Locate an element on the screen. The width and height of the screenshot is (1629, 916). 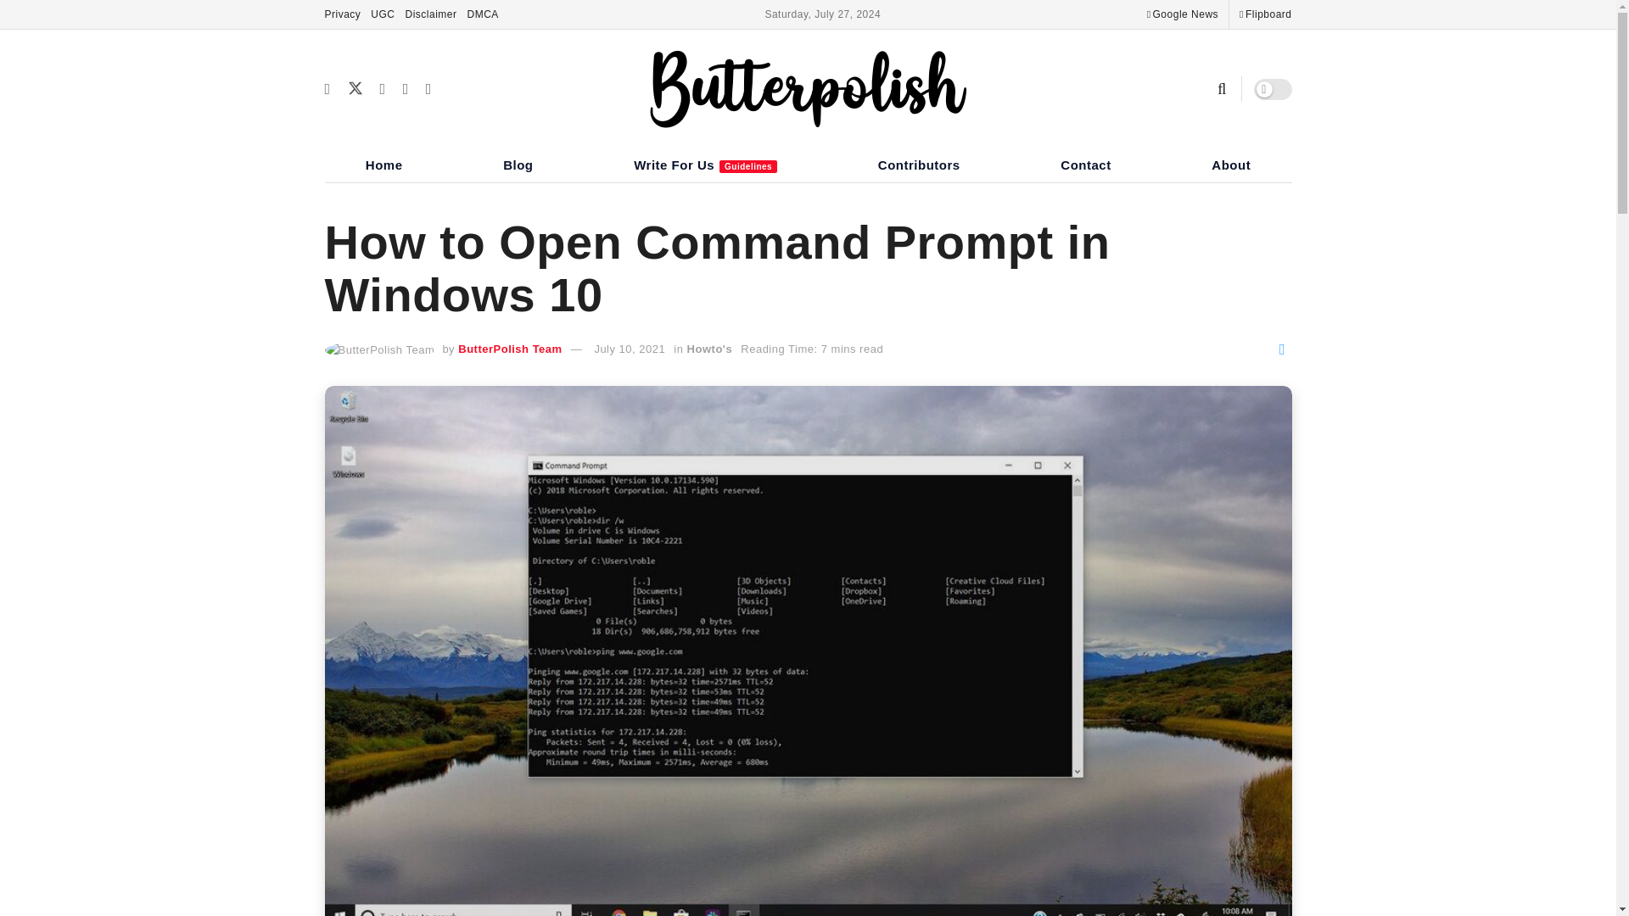
July 10, 2021 is located at coordinates (630, 349).